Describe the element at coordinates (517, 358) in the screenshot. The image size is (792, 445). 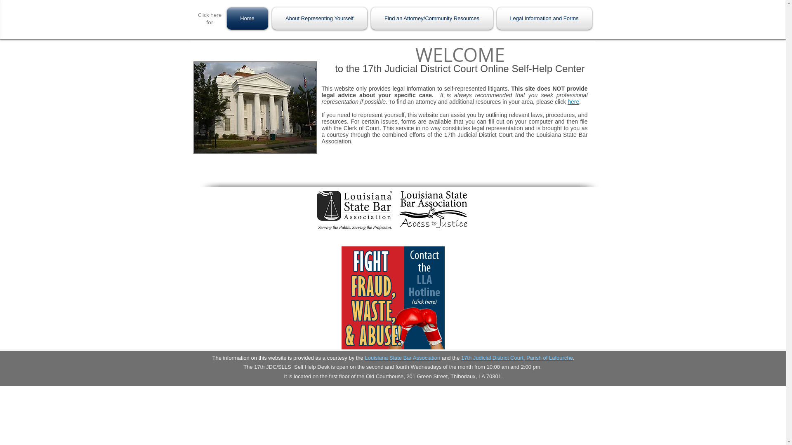
I see `17th Judicial District Court, Parish of Lafourche` at that location.